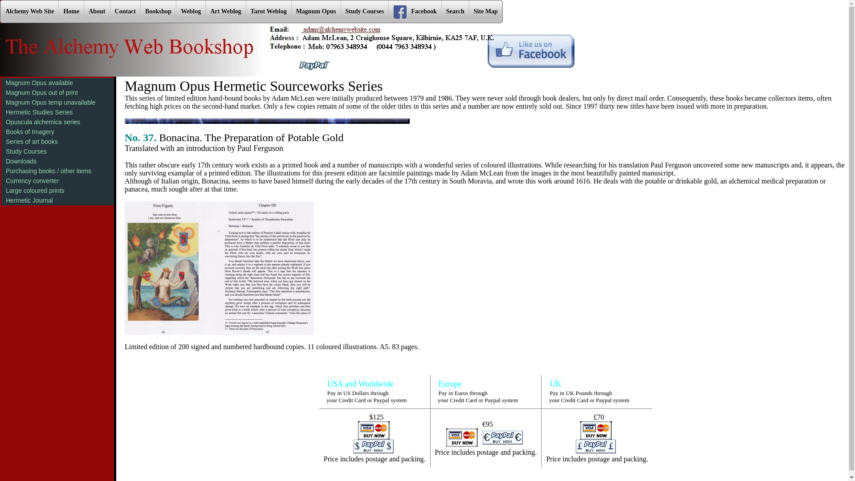 This screenshot has width=855, height=481. Describe the element at coordinates (71, 12) in the screenshot. I see `Home` at that location.